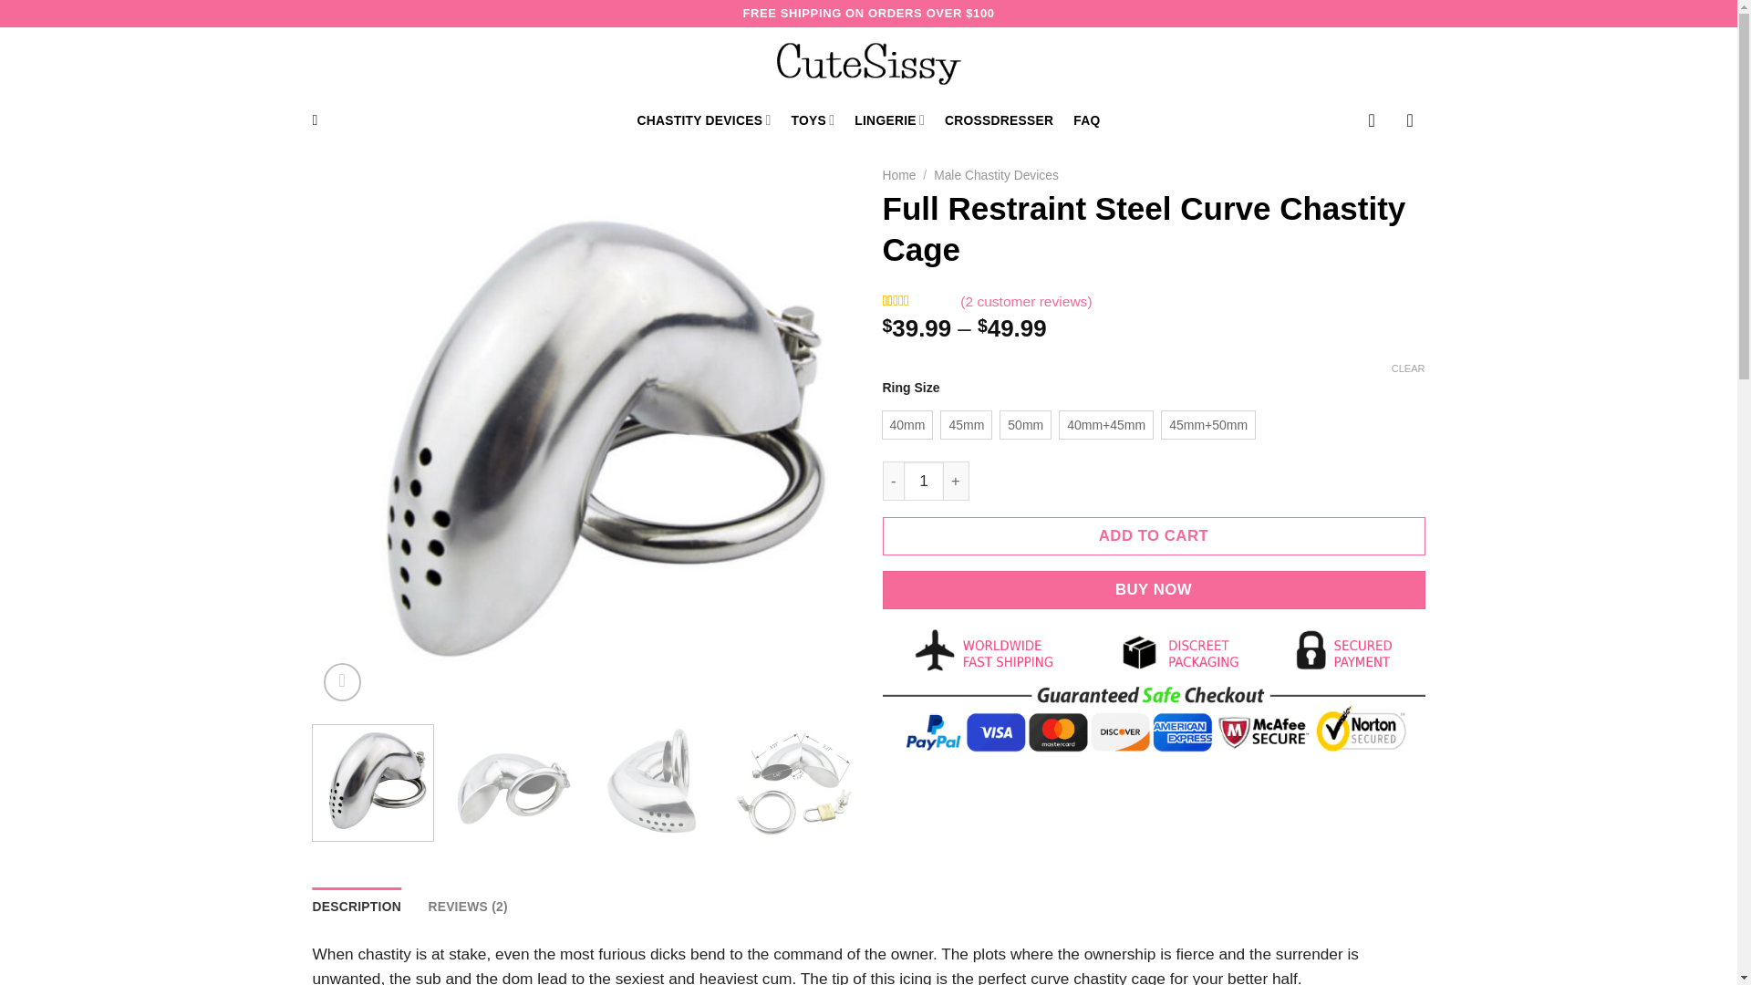  Describe the element at coordinates (899, 174) in the screenshot. I see `Home` at that location.